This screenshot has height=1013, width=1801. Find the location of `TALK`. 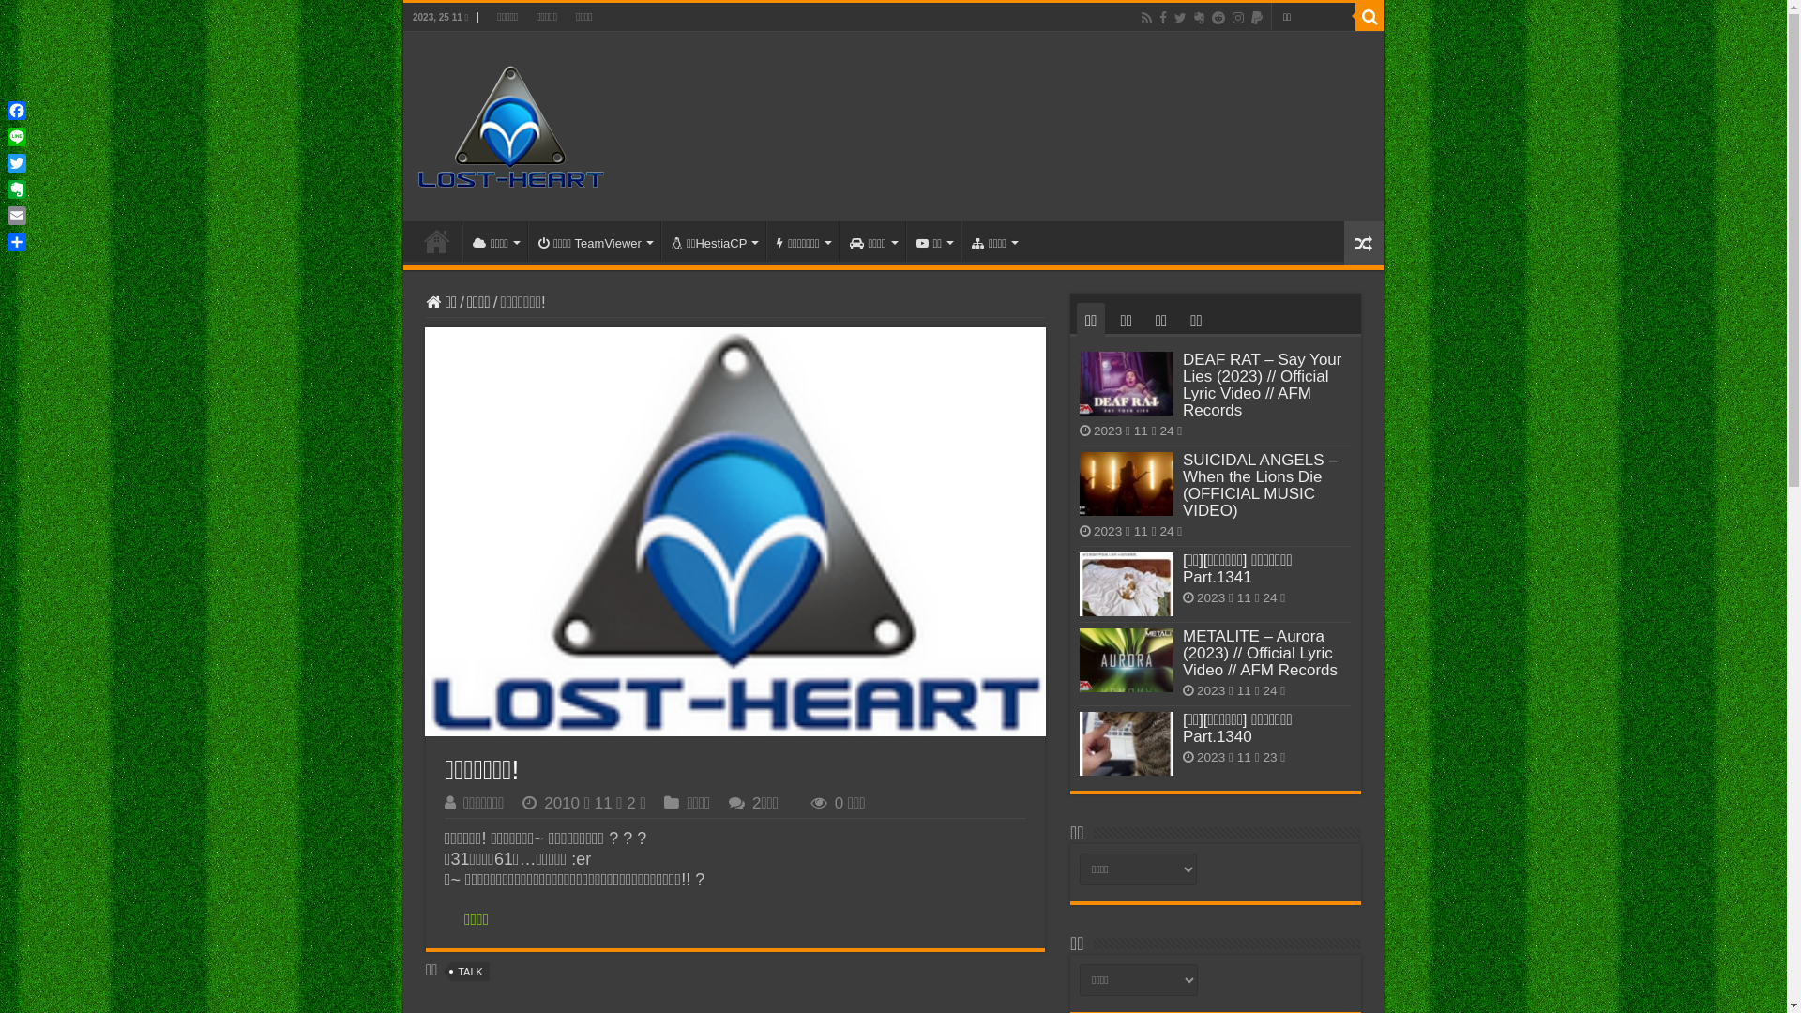

TALK is located at coordinates (471, 972).